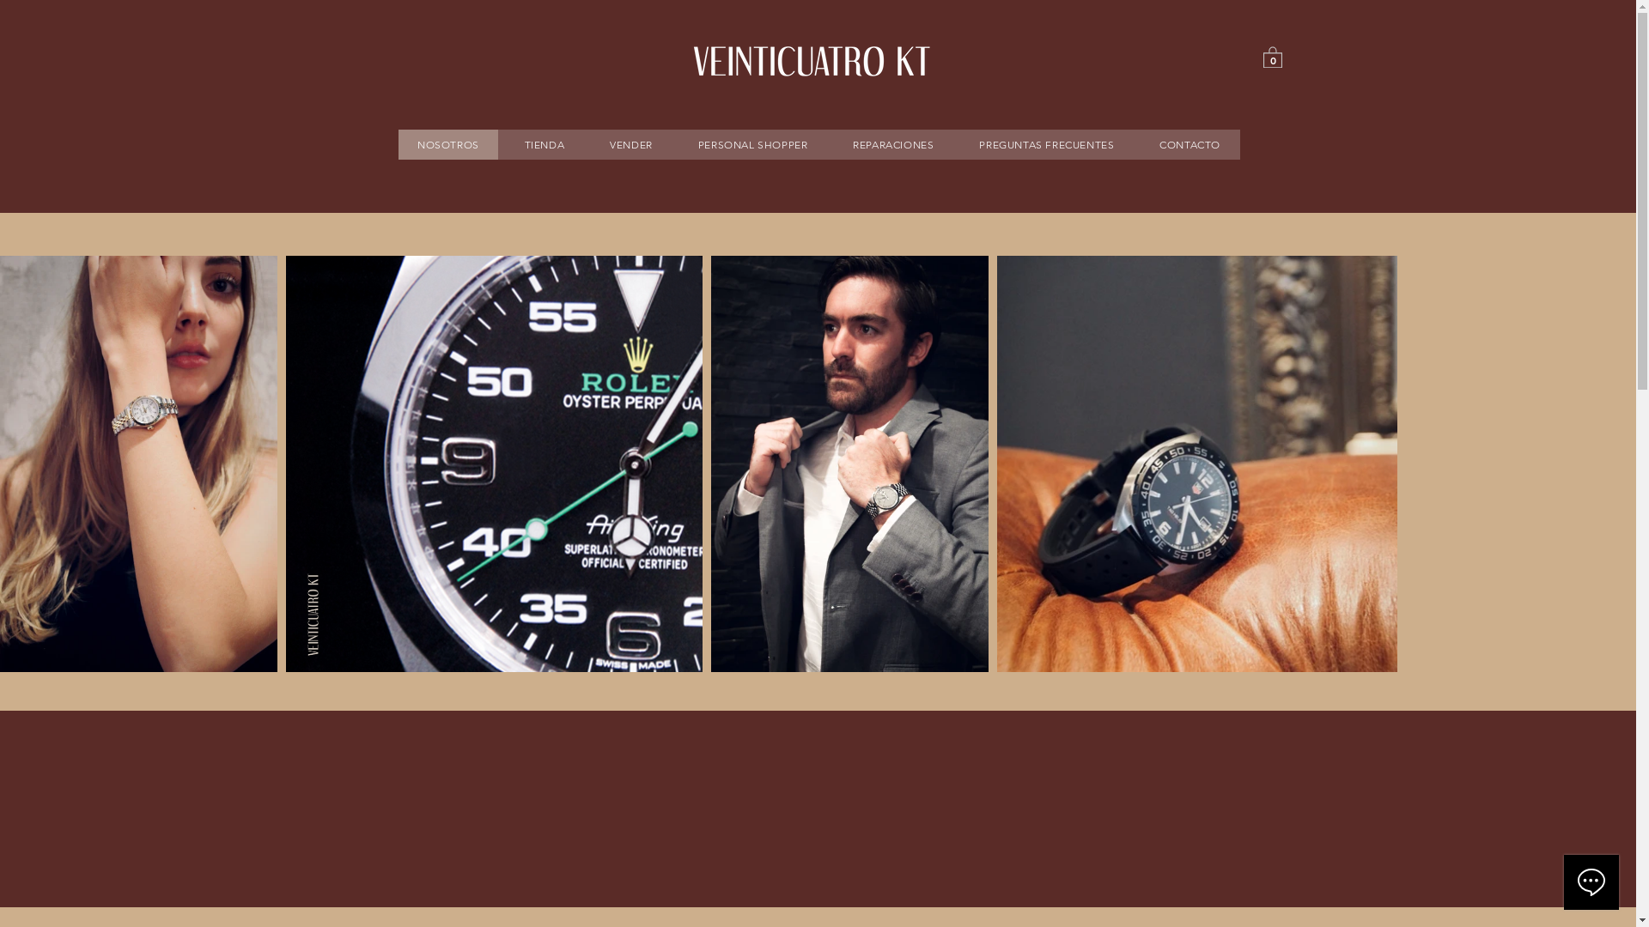 This screenshot has height=927, width=1649. I want to click on REPARACIONES, so click(893, 144).